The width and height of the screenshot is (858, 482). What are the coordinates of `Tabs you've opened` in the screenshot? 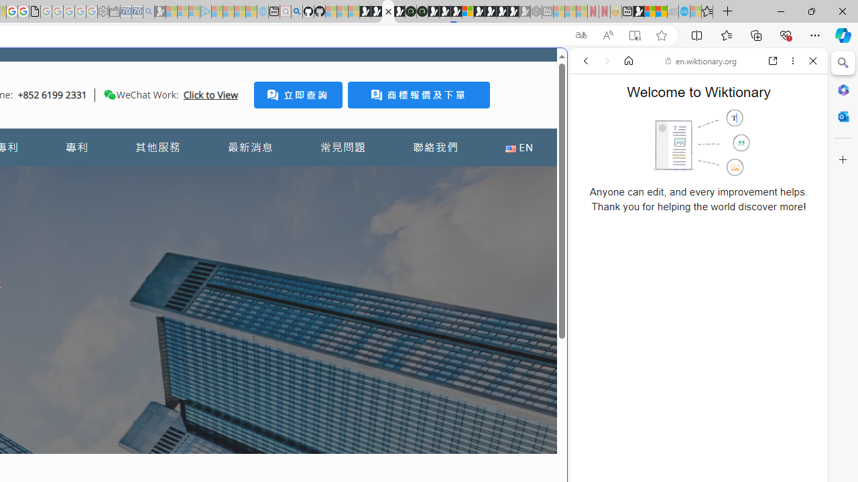 It's located at (185, 178).